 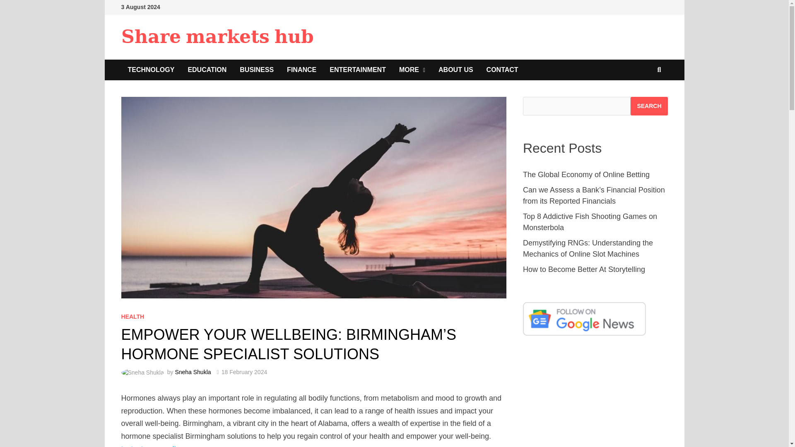 What do you see at coordinates (412, 70) in the screenshot?
I see `MORE` at bounding box center [412, 70].